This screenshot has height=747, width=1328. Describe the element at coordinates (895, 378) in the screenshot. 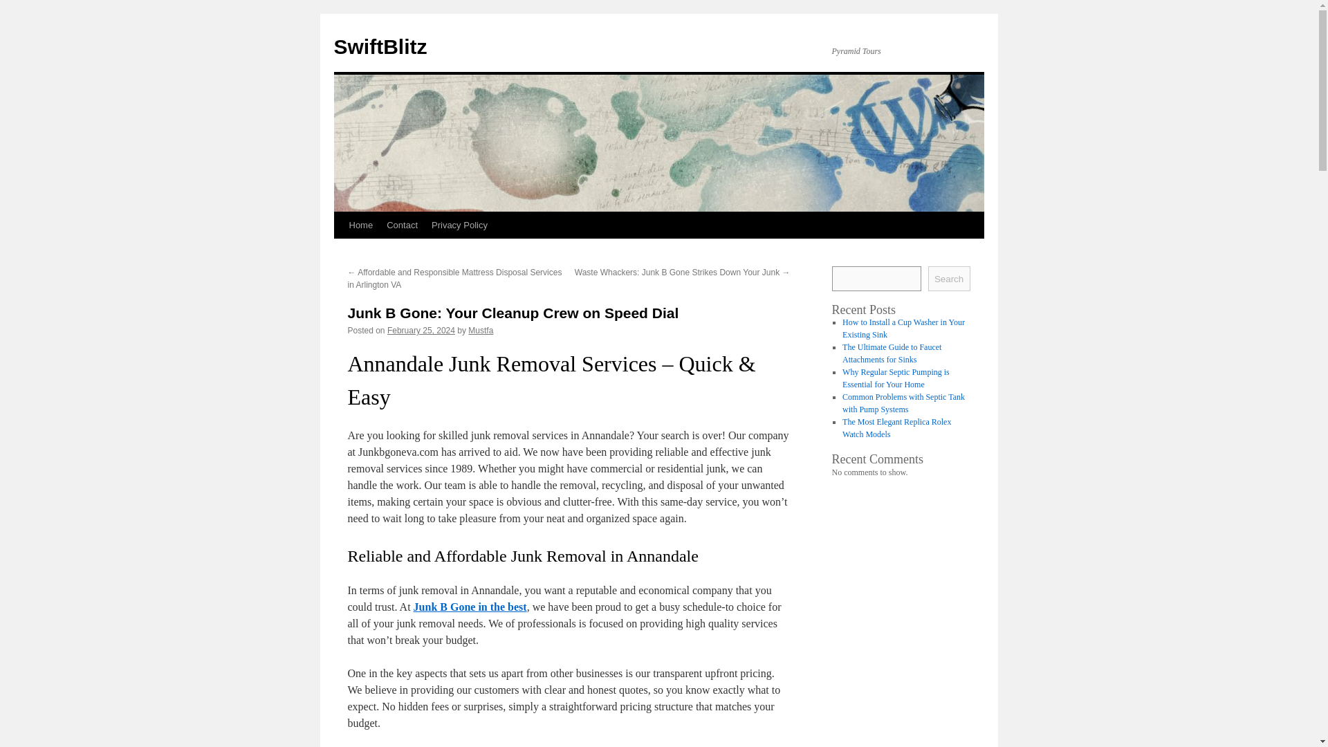

I see `Why Regular Septic Pumping is Essential for Your Home` at that location.